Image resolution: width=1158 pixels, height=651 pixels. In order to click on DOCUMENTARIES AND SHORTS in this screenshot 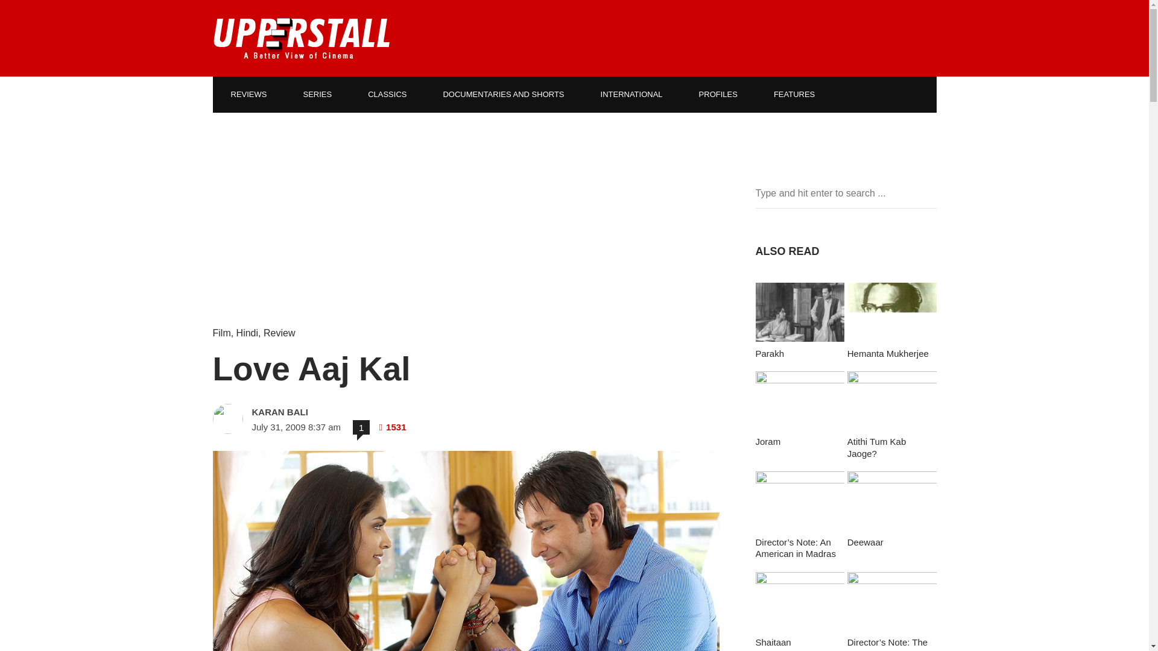, I will do `click(503, 94)`.